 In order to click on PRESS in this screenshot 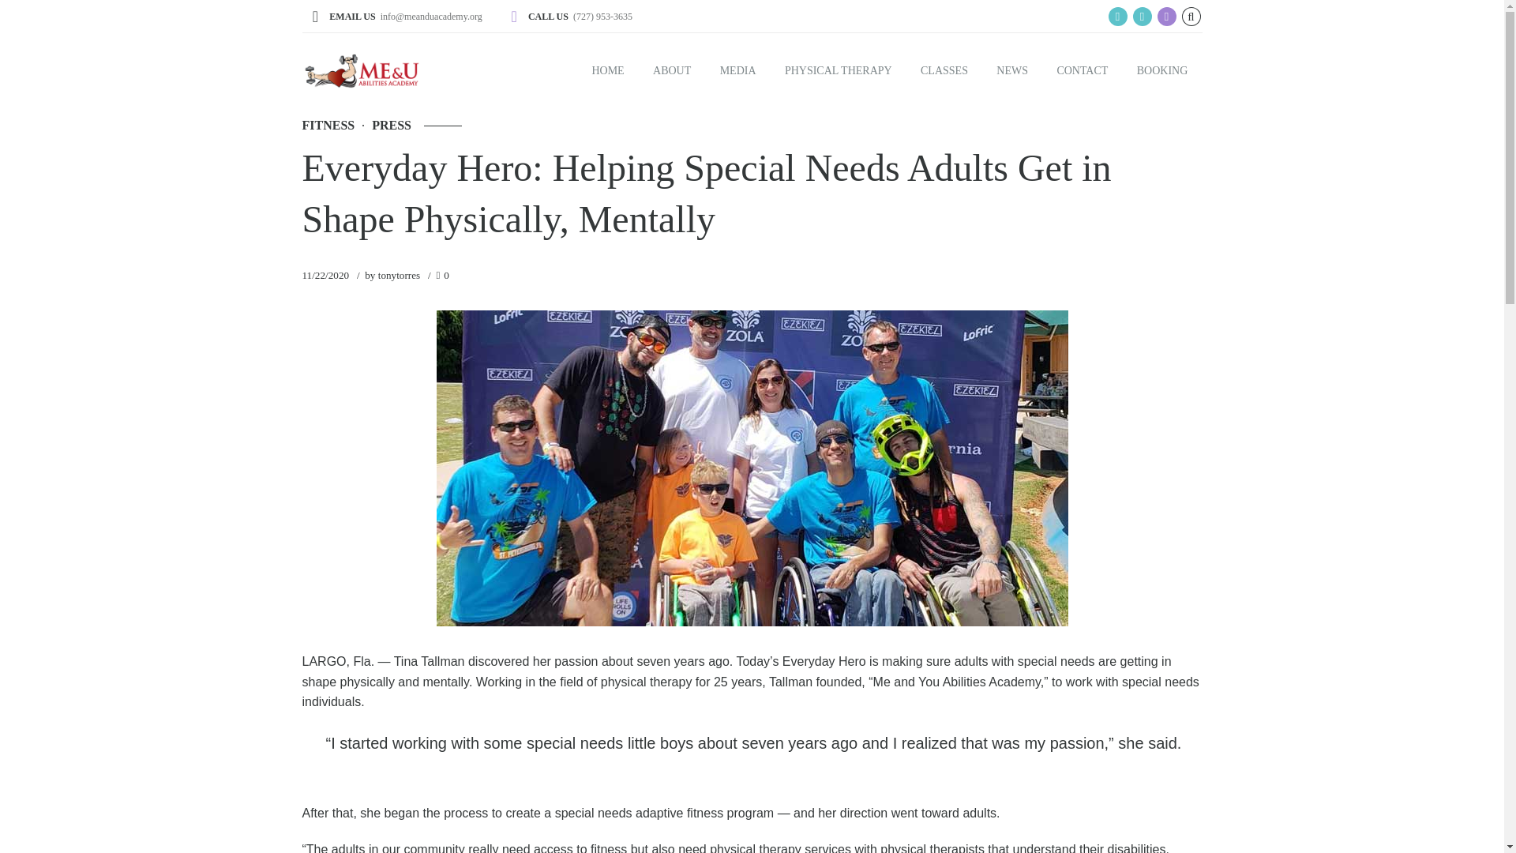, I will do `click(382, 125)`.